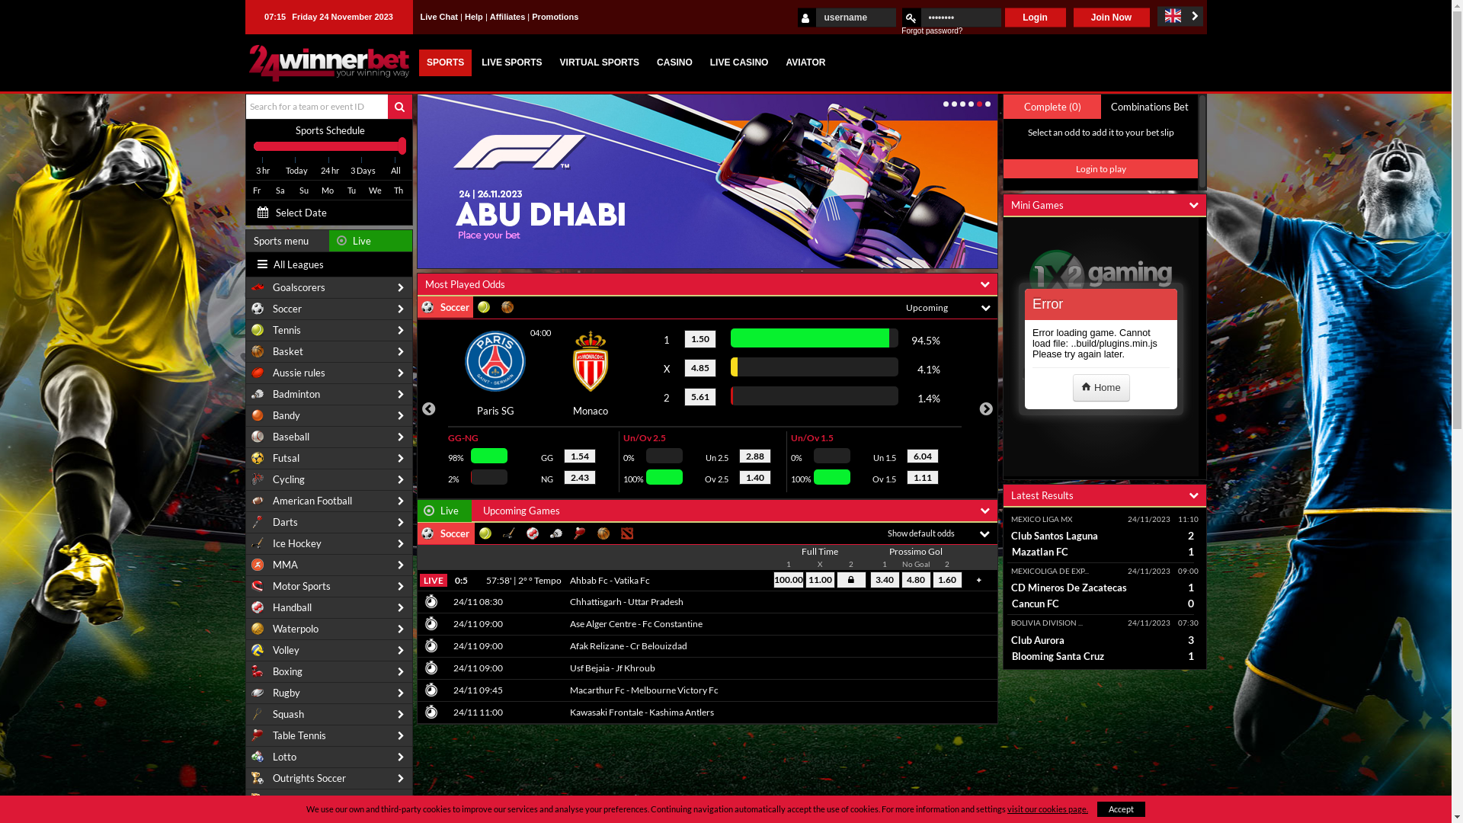 The height and width of the screenshot is (823, 1463). I want to click on Live, so click(370, 241).